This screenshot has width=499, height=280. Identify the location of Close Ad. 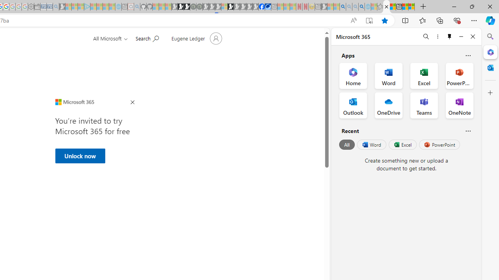
(133, 103).